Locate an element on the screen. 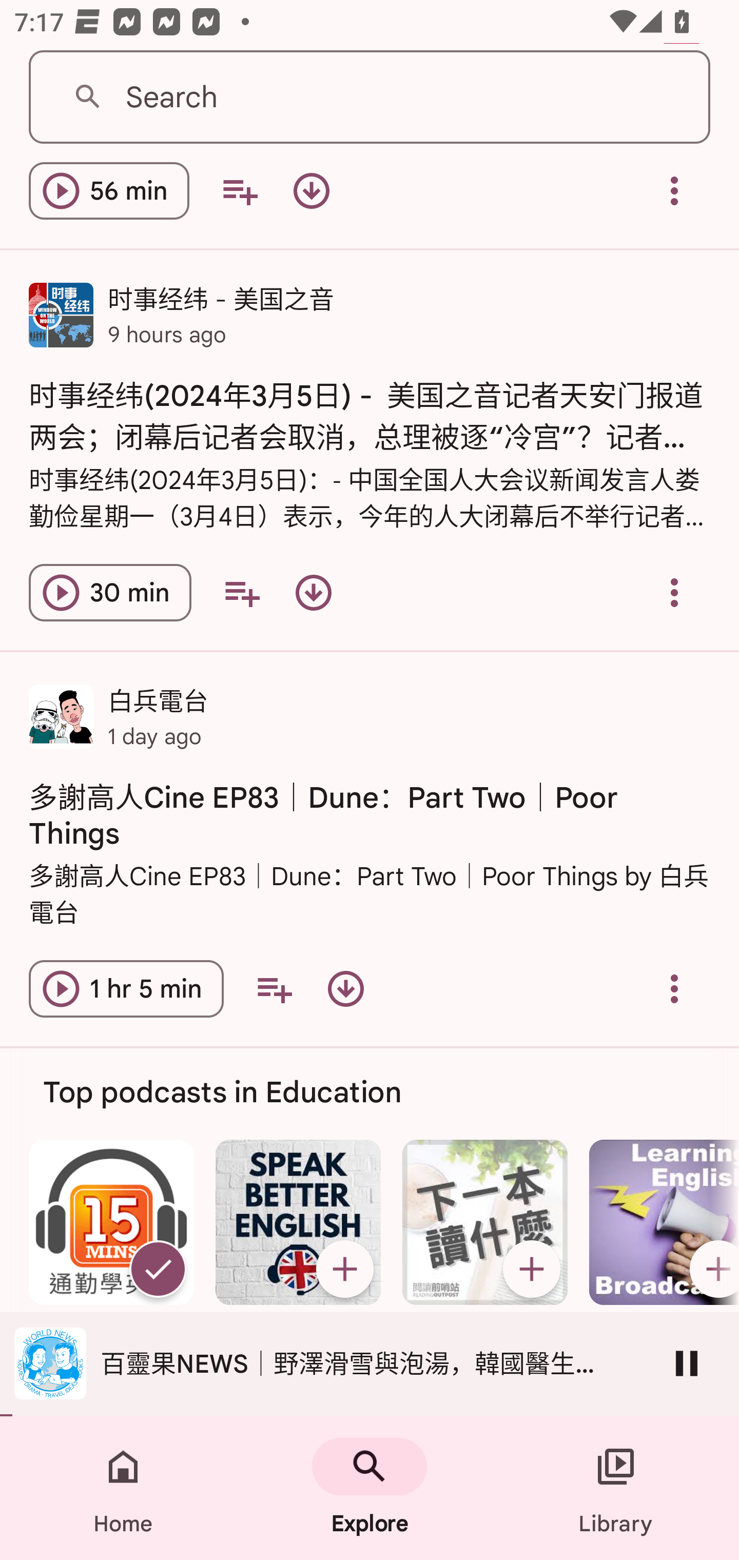 This screenshot has width=739, height=1560. Add to your queue is located at coordinates (240, 192).